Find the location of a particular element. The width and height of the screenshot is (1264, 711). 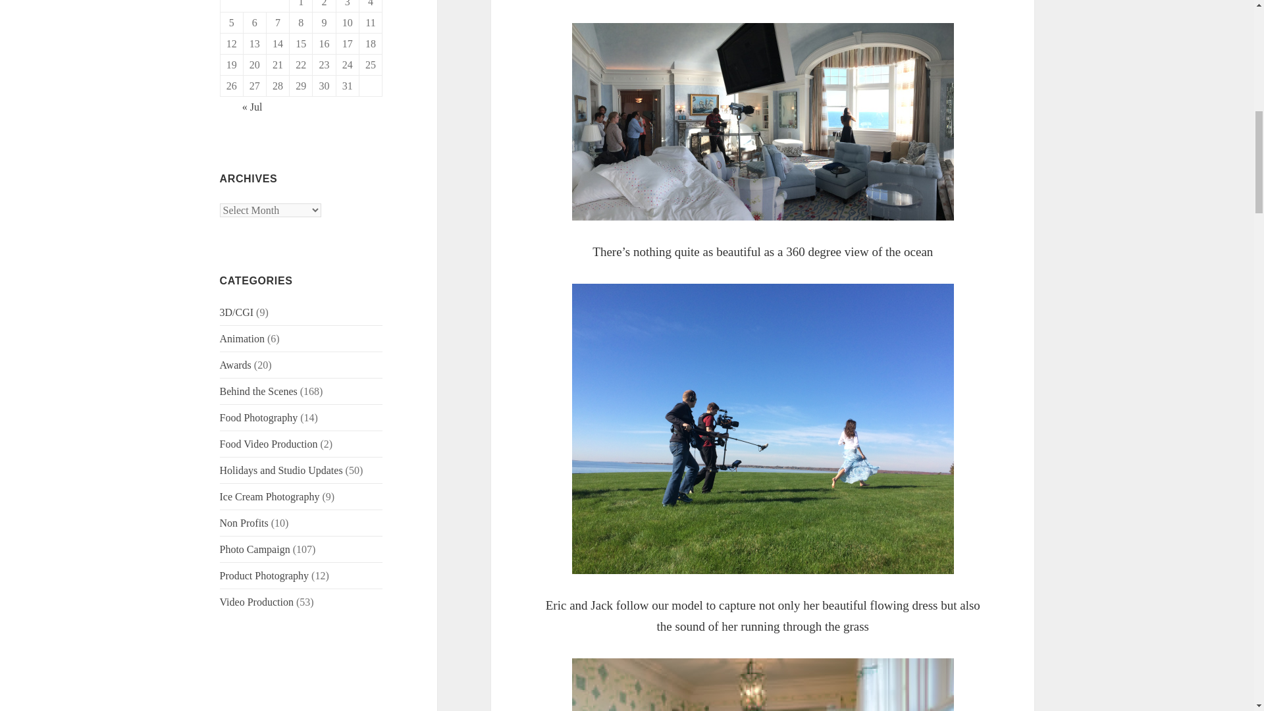

Video Production is located at coordinates (257, 602).